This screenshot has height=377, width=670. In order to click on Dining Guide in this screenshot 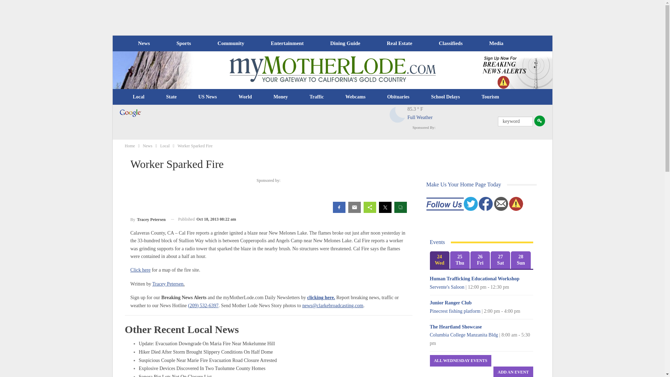, I will do `click(345, 43)`.